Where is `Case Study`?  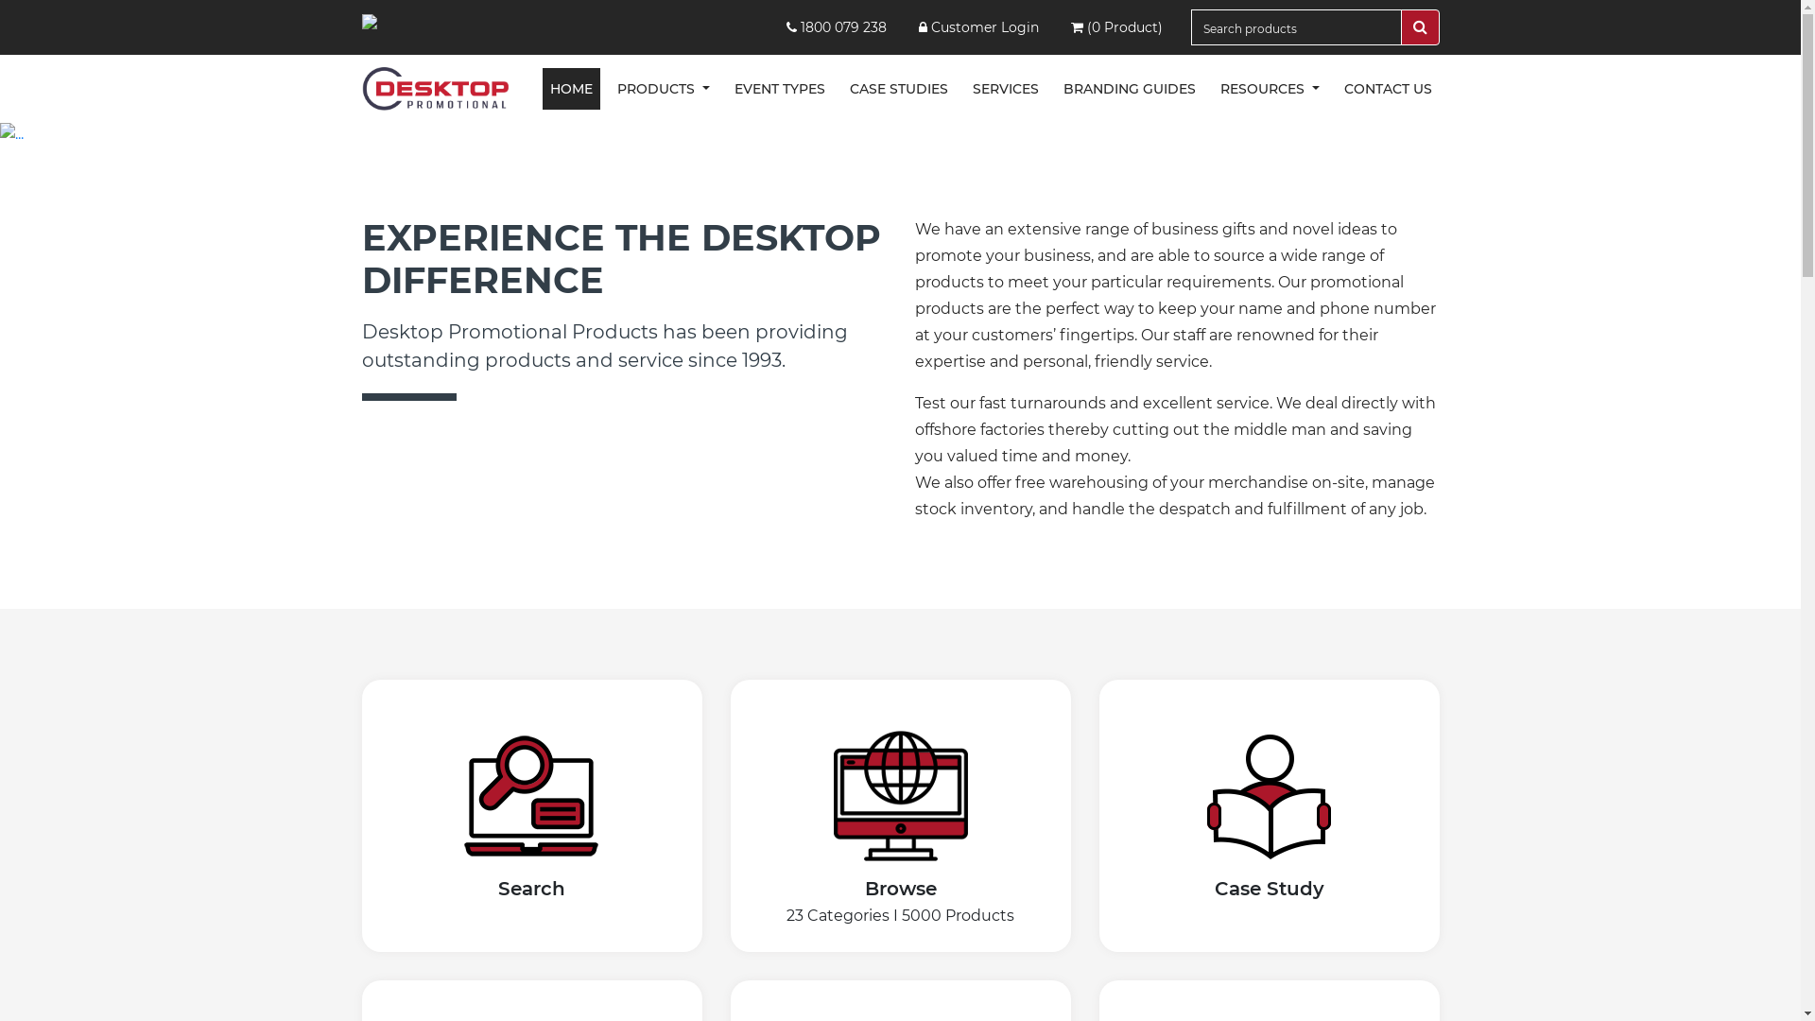
Case Study is located at coordinates (1270, 843).